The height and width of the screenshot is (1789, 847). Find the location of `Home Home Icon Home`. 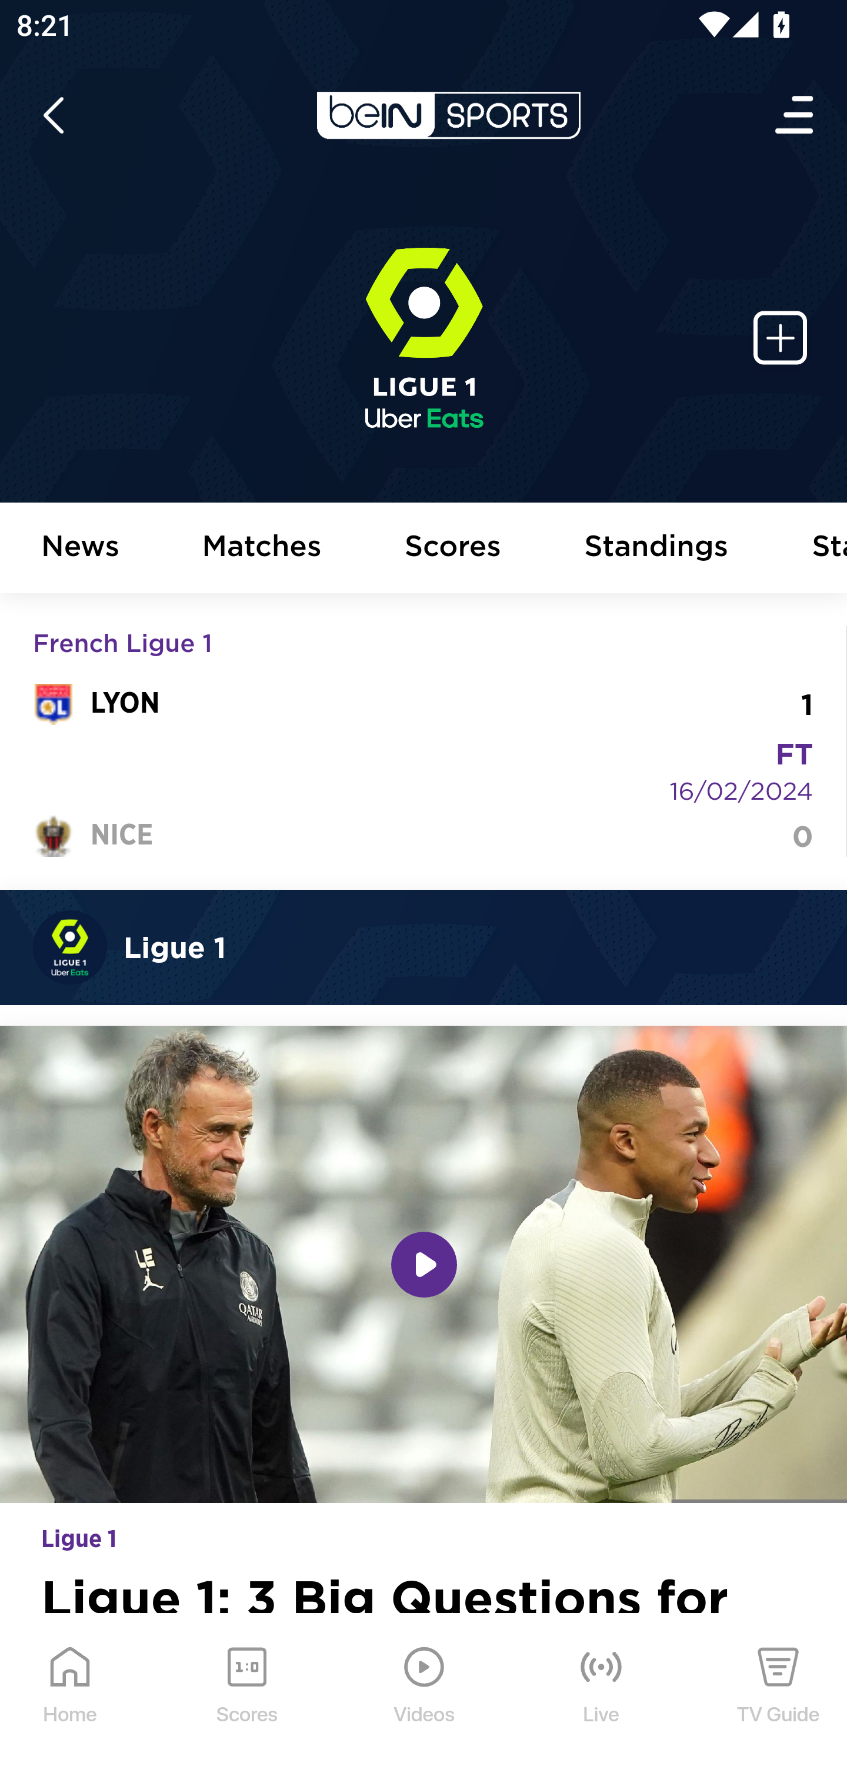

Home Home Icon Home is located at coordinates (71, 1702).